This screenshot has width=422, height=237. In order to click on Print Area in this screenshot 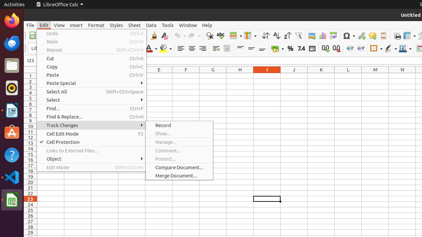, I will do `click(397, 36)`.